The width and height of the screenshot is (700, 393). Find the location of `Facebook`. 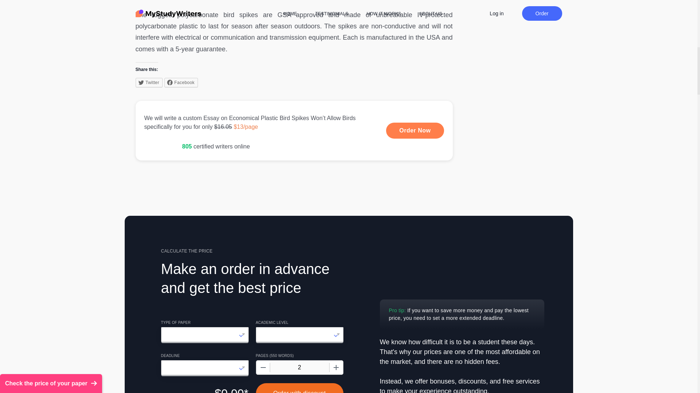

Facebook is located at coordinates (181, 82).